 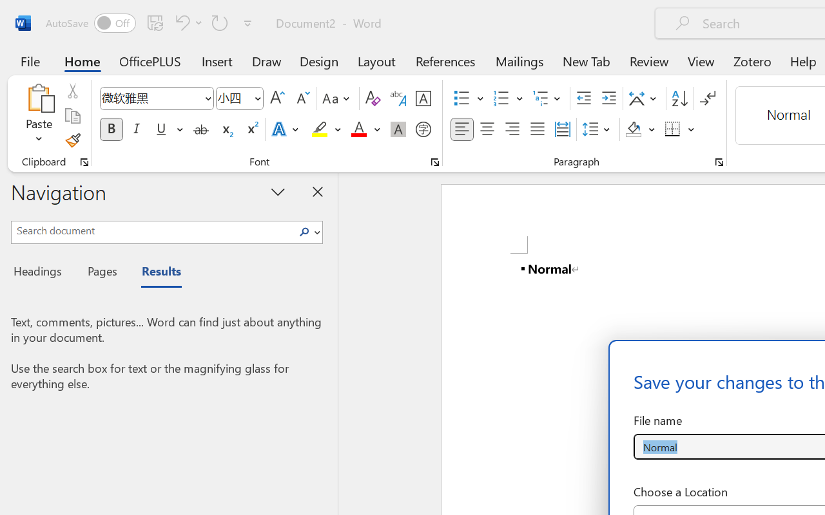 What do you see at coordinates (587, 61) in the screenshot?
I see `New Tab` at bounding box center [587, 61].